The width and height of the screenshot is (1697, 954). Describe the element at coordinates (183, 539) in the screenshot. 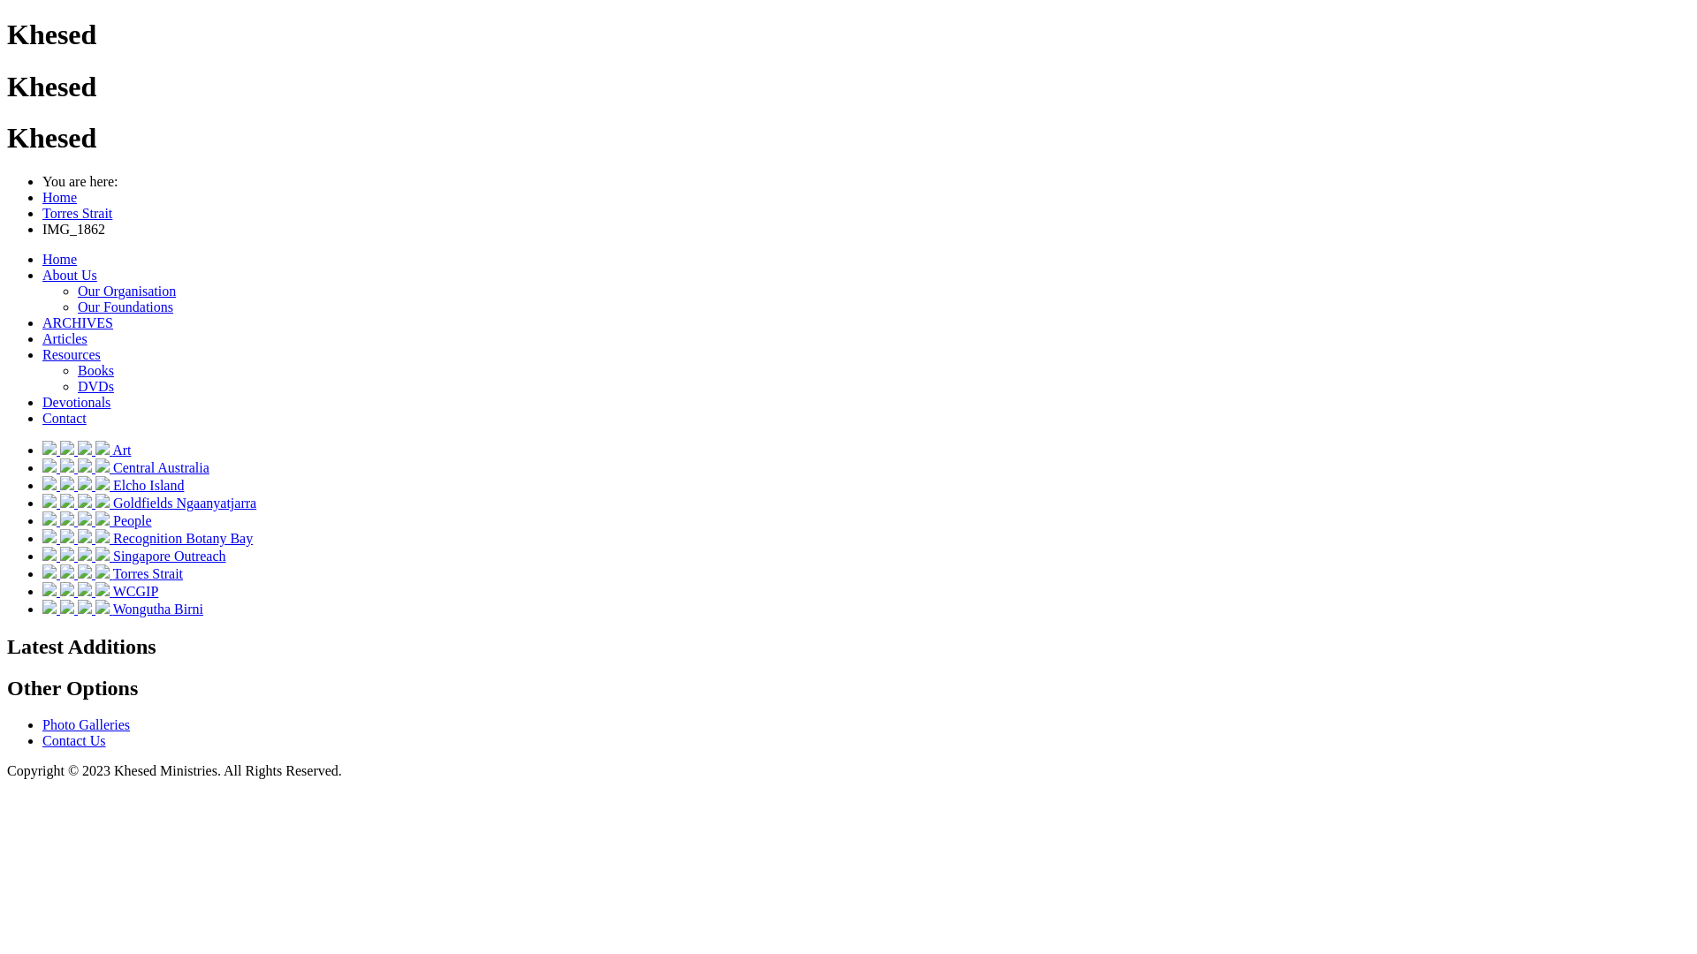

I see `Recognition Botany Bay` at that location.